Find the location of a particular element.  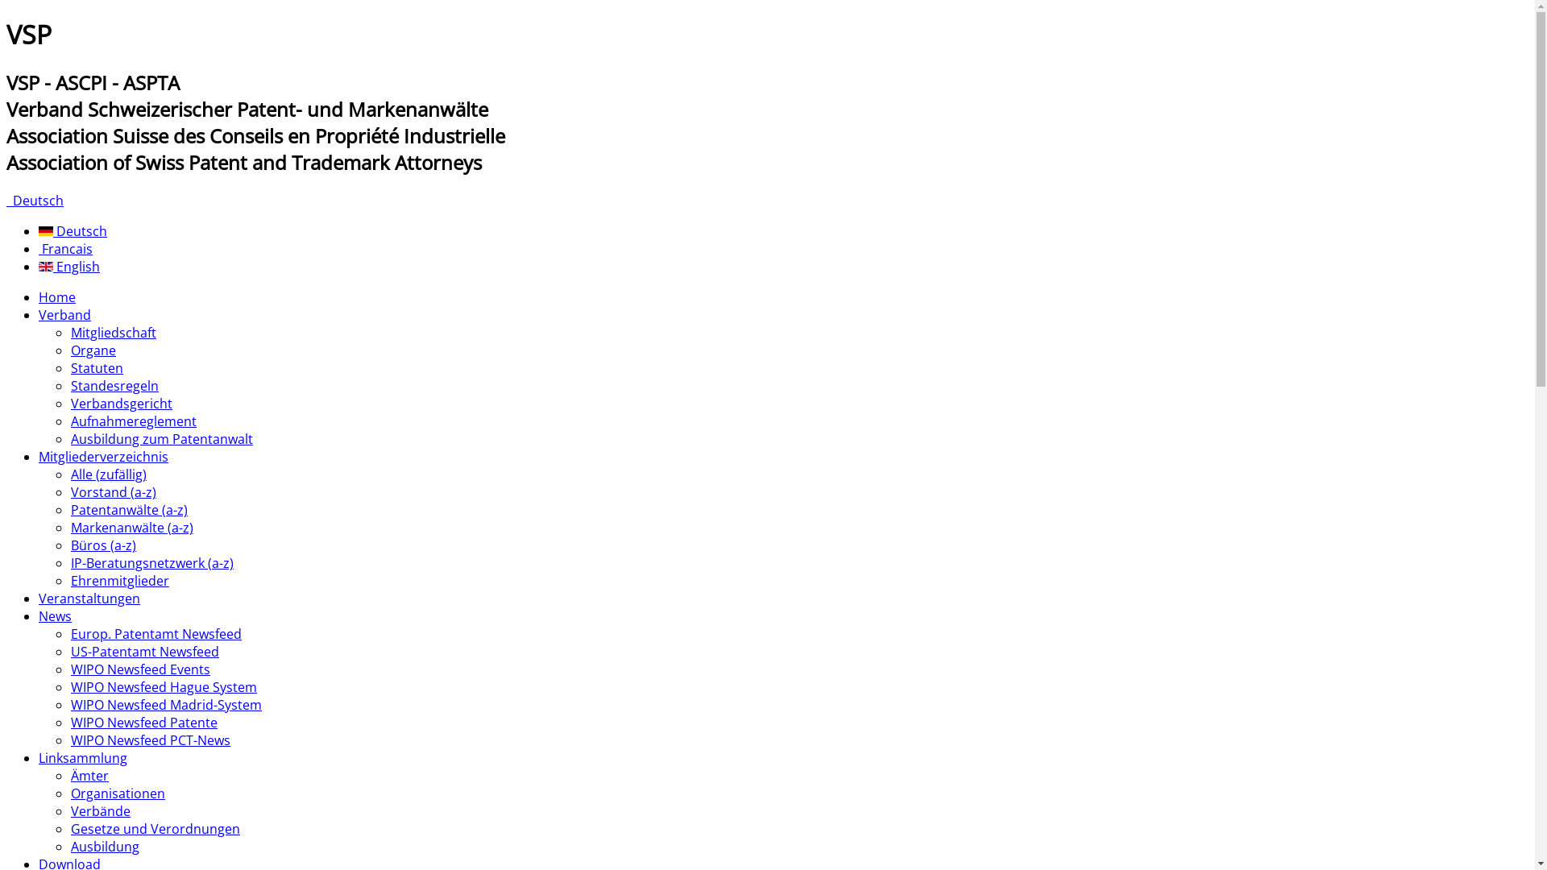

Gesetze und Verordnungen is located at coordinates (156, 828).